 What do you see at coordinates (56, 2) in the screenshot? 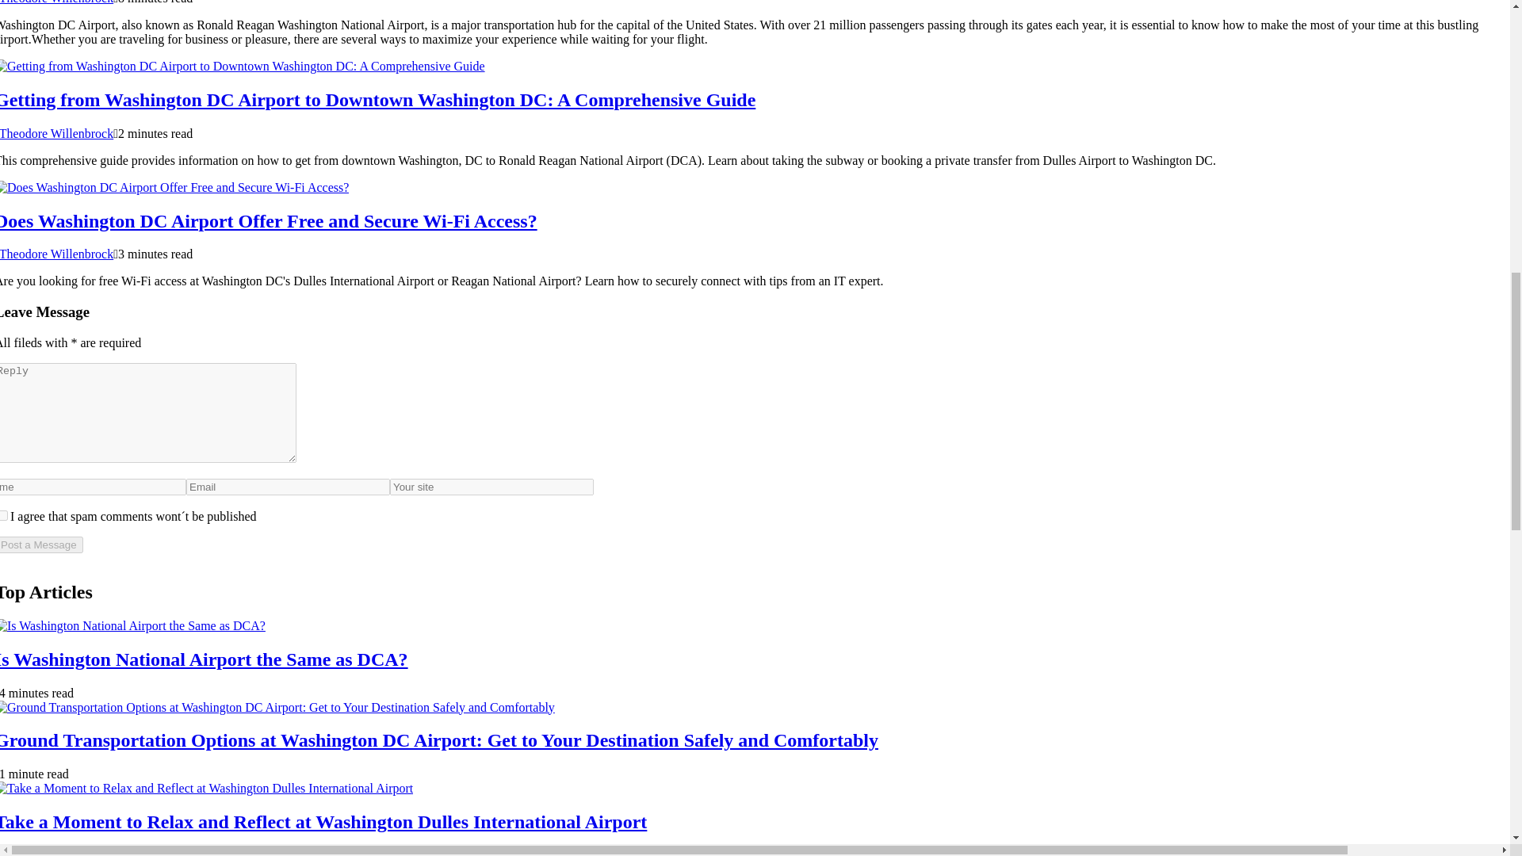
I see `Posts by Theodore Willenbrock` at bounding box center [56, 2].